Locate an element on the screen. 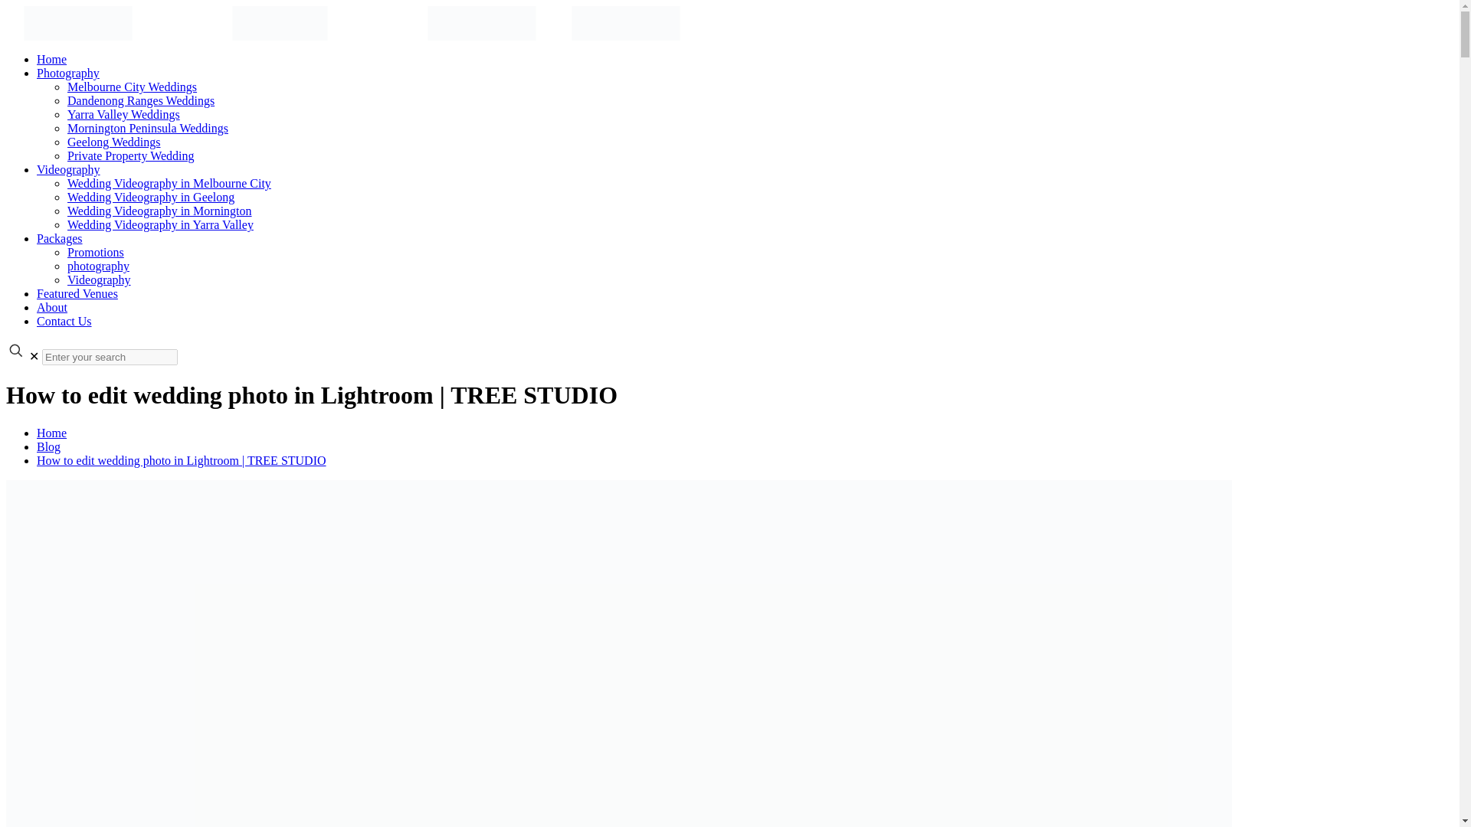 This screenshot has width=1471, height=827. Home is located at coordinates (51, 433).